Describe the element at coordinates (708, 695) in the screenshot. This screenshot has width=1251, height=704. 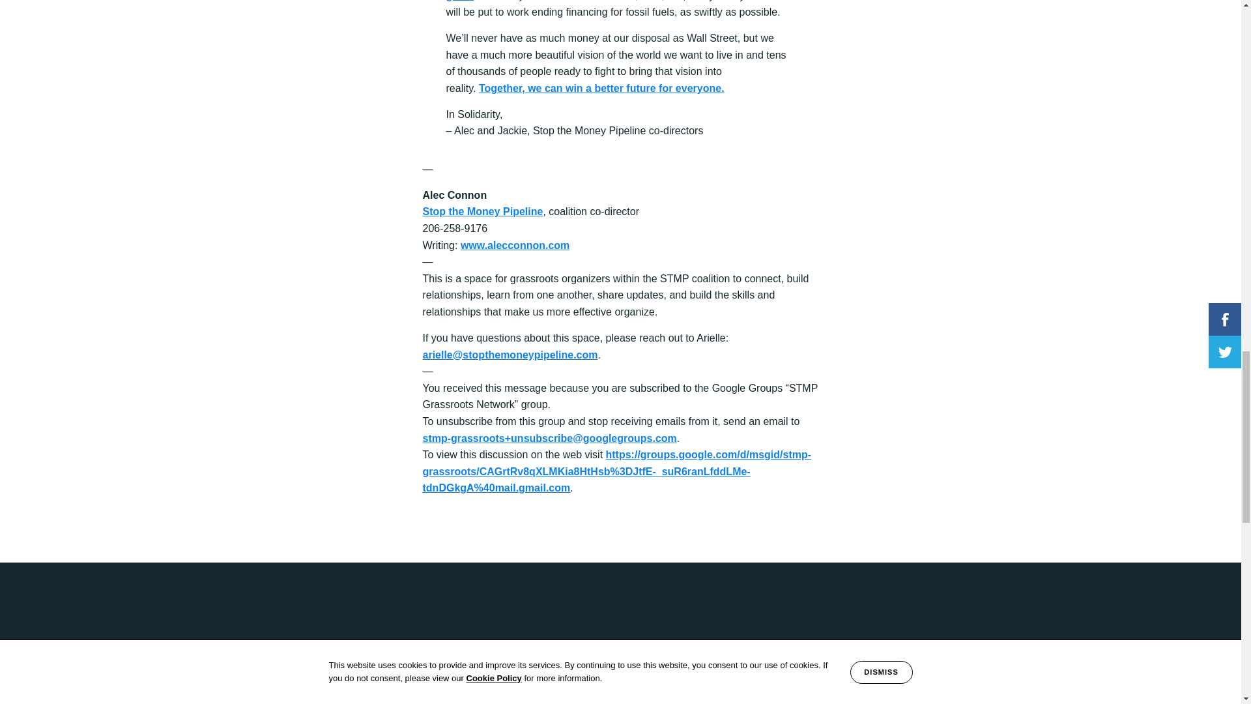
I see `SIGN UP FOR WENATCHEE 350 CLIMATE CONVERSATIONS MAILING LIST` at that location.